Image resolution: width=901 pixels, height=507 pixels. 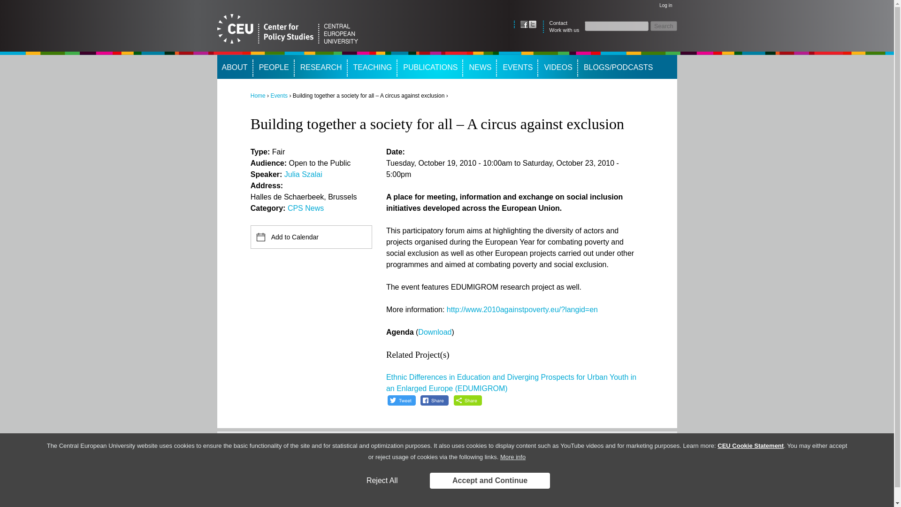 I want to click on Home, so click(x=258, y=95).